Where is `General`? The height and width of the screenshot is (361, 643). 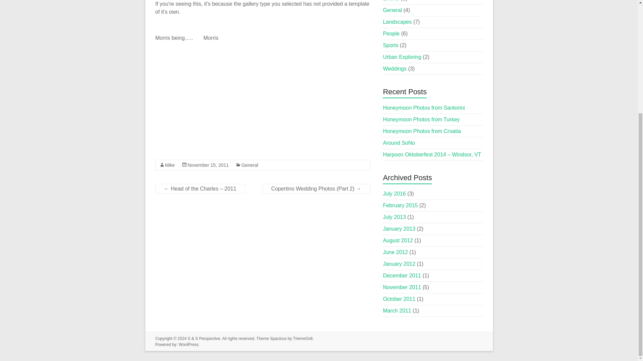
General is located at coordinates (392, 10).